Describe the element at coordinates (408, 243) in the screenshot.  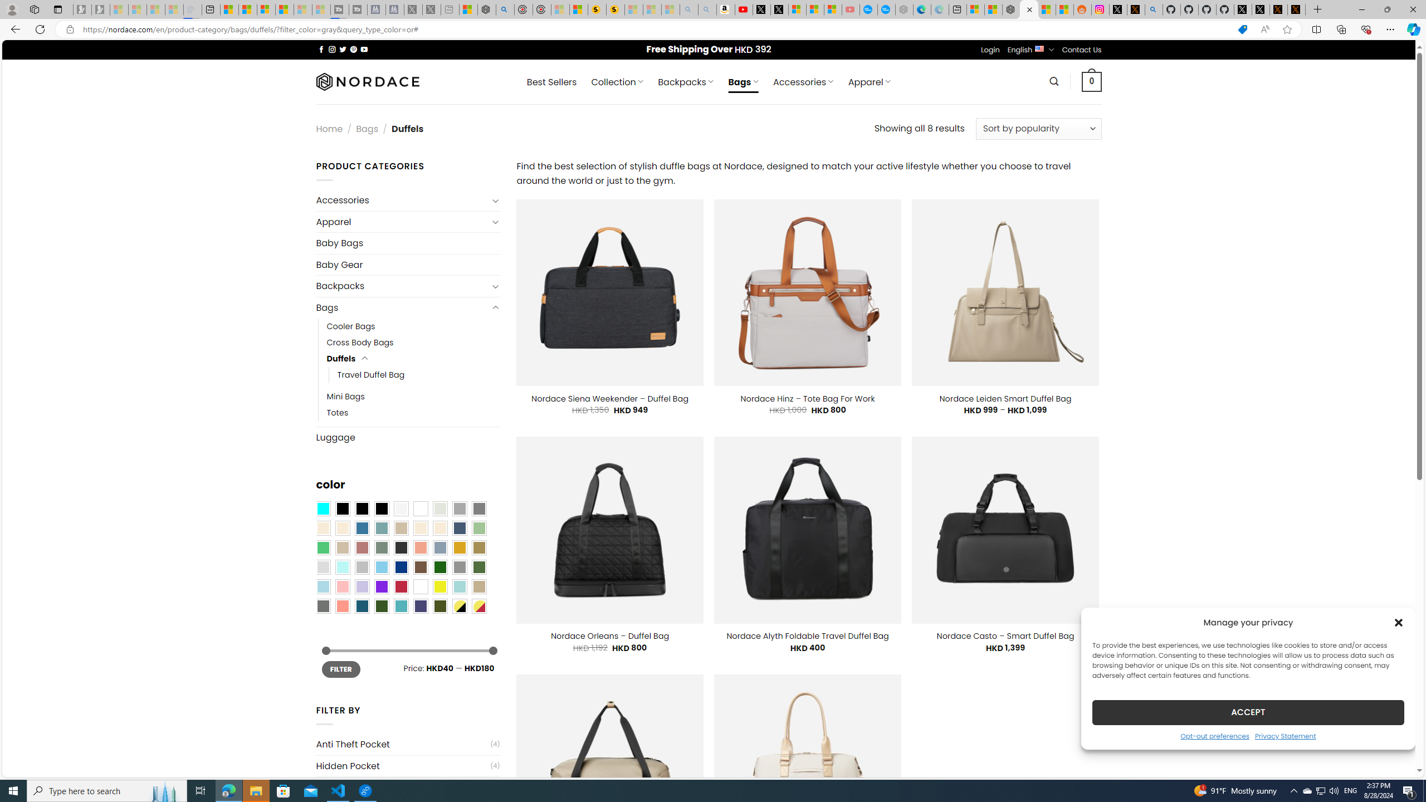
I see `Baby Bags` at that location.